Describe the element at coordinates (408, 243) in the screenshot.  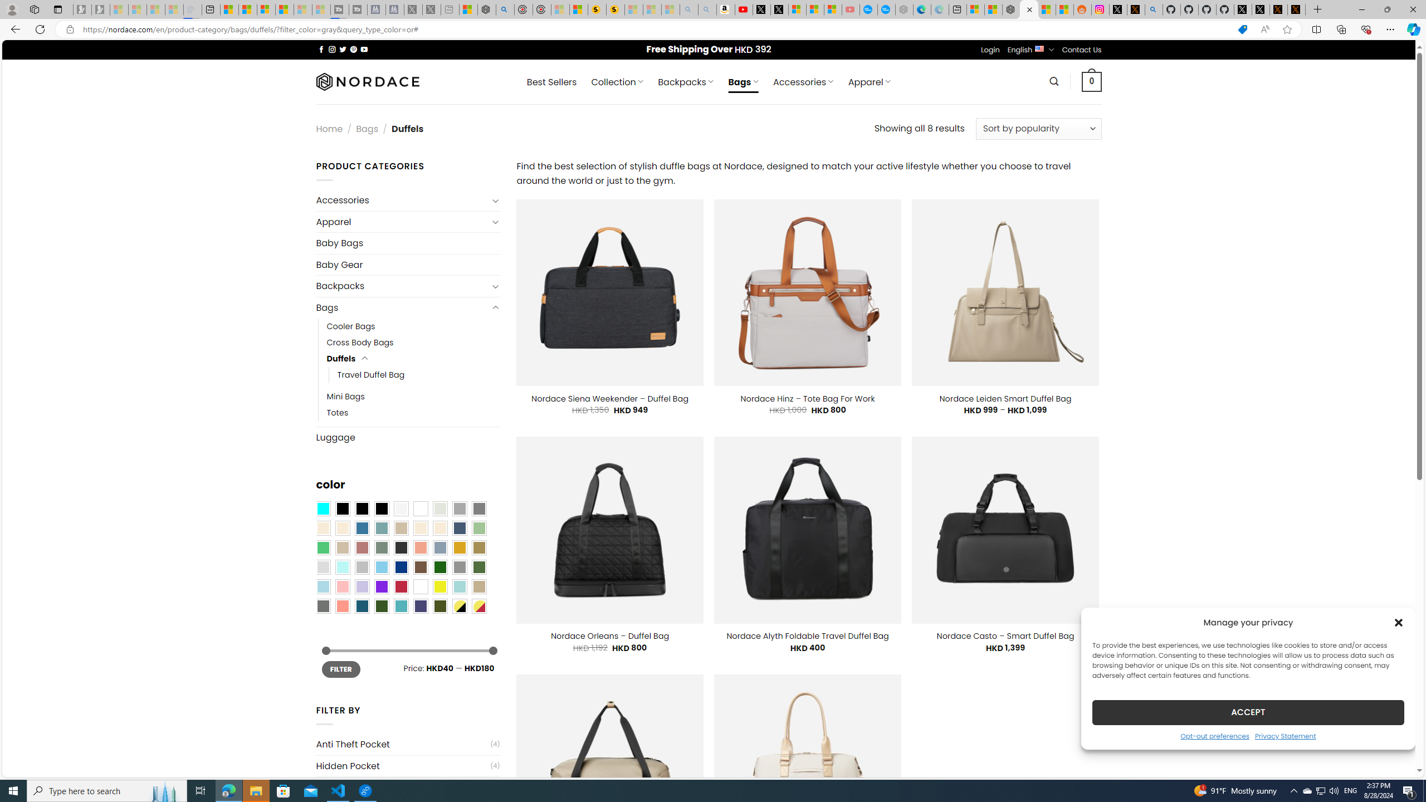
I see `Baby Bags` at that location.